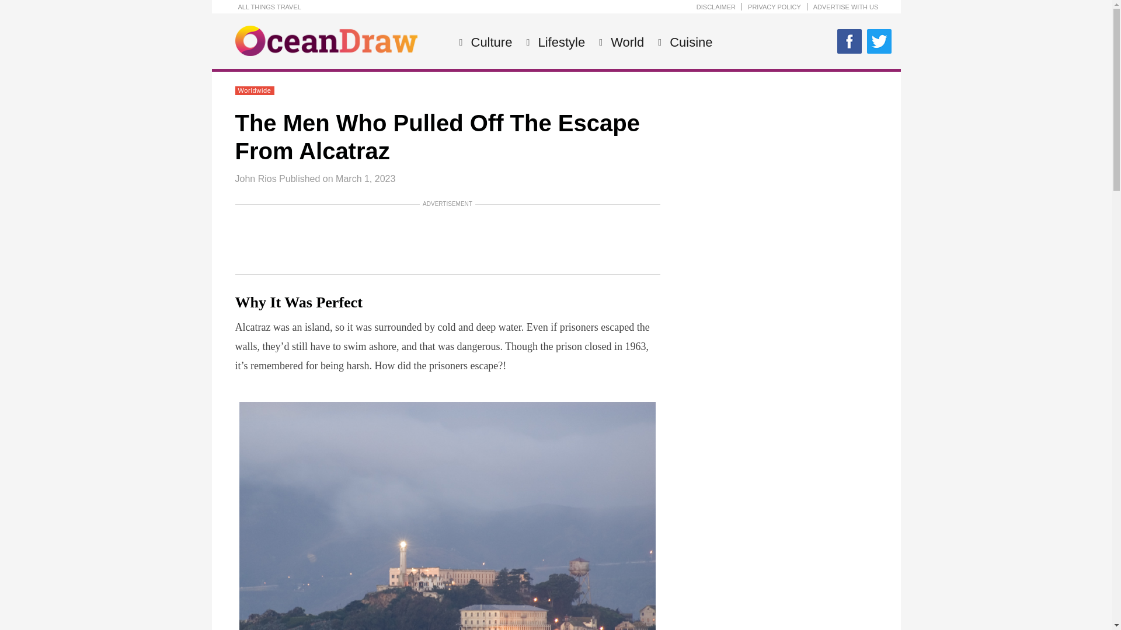 The image size is (1121, 630). What do you see at coordinates (625, 42) in the screenshot?
I see `World` at bounding box center [625, 42].